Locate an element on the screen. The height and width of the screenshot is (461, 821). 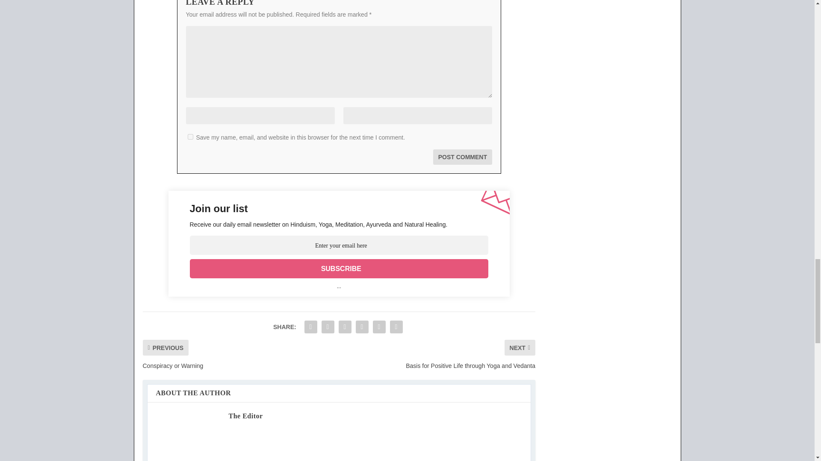
Share "Pyorrhea: A Serious Dental Problem" via Print is located at coordinates (396, 327).